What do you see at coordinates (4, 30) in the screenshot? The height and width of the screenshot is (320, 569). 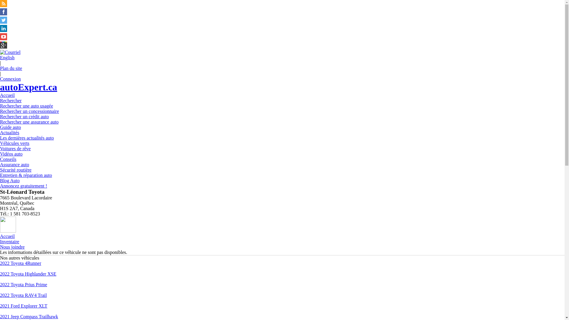 I see `Suivez Publications Le Guide Inc. sur LinkedIn` at bounding box center [4, 30].